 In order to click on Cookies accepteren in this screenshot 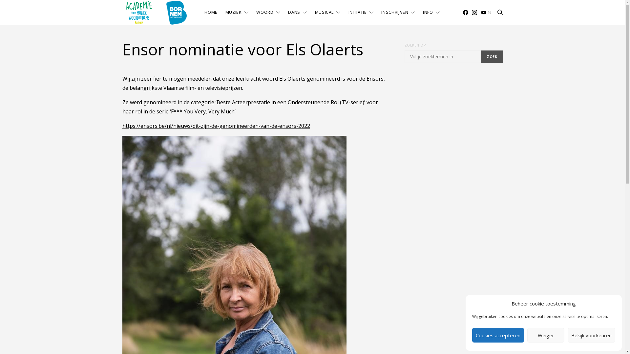, I will do `click(498, 335)`.